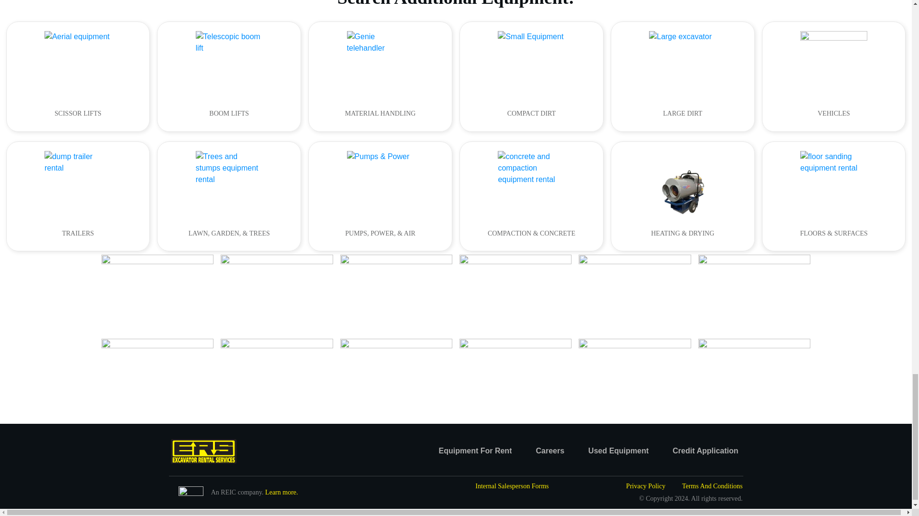 This screenshot has height=516, width=919. What do you see at coordinates (834, 76) in the screenshot?
I see `VEHICLES` at bounding box center [834, 76].